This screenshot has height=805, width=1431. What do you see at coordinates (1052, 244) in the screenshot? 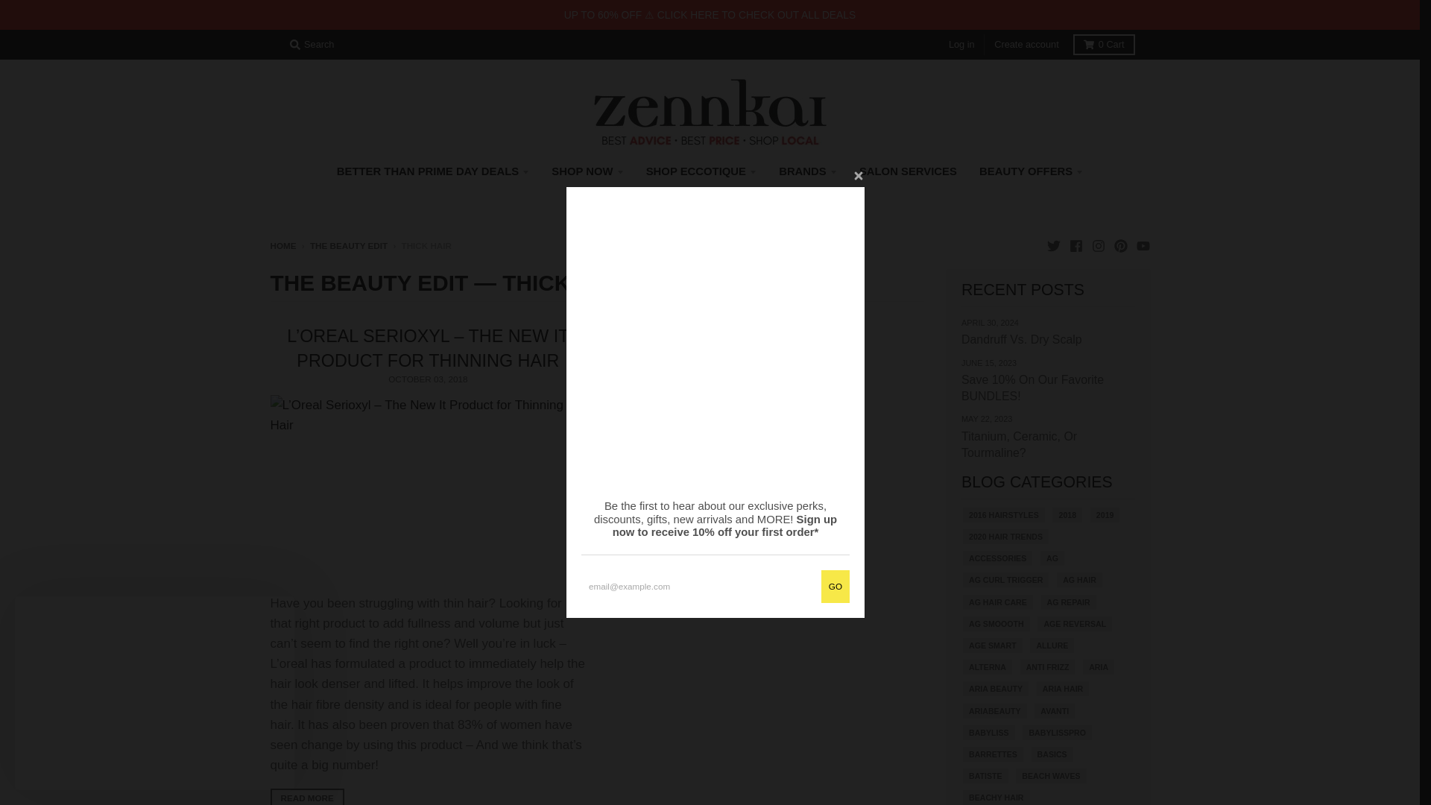
I see `Twitter - Zennkai` at bounding box center [1052, 244].